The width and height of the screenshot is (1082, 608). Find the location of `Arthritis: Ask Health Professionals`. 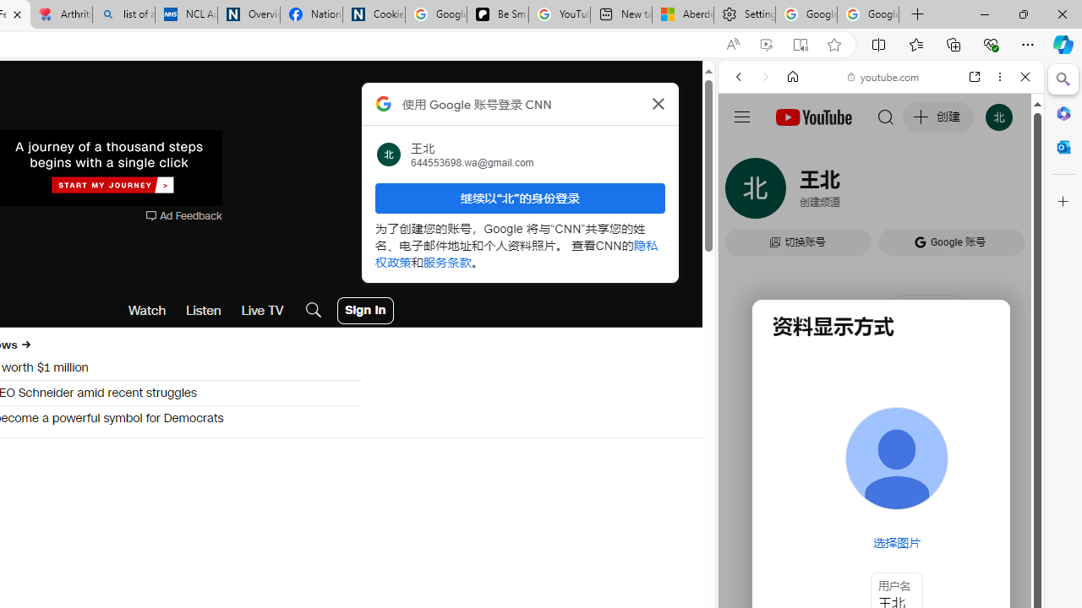

Arthritis: Ask Health Professionals is located at coordinates (61, 15).